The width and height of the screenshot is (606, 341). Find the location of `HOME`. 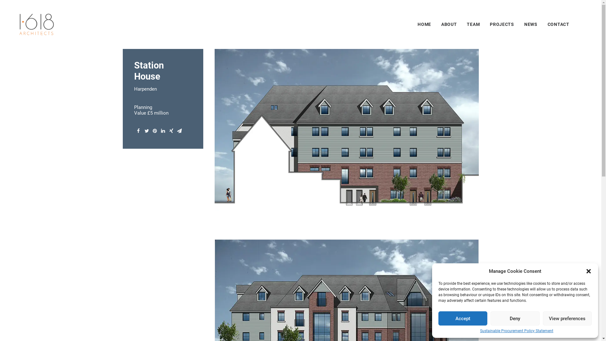

HOME is located at coordinates (427, 24).